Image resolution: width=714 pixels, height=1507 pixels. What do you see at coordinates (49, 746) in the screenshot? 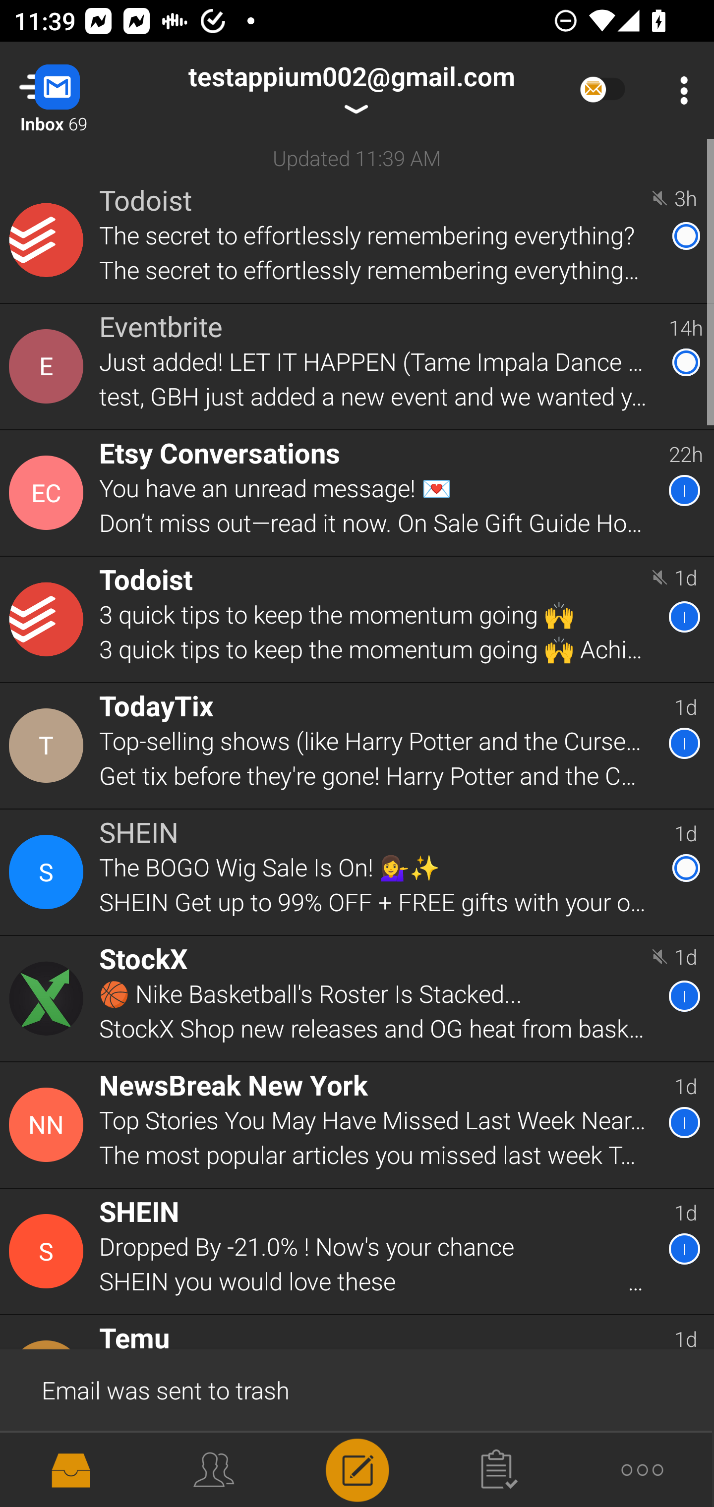
I see `Contact Details` at bounding box center [49, 746].